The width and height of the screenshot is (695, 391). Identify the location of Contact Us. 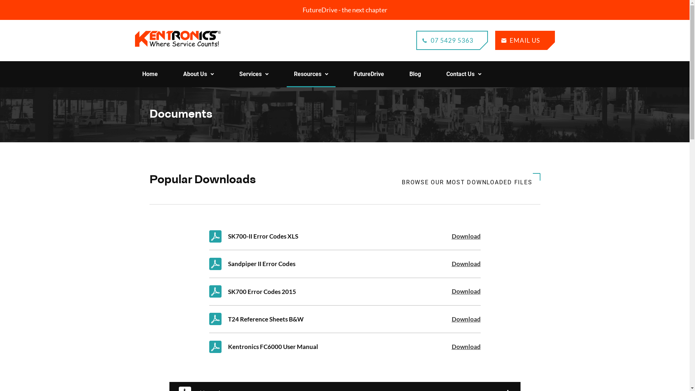
(463, 74).